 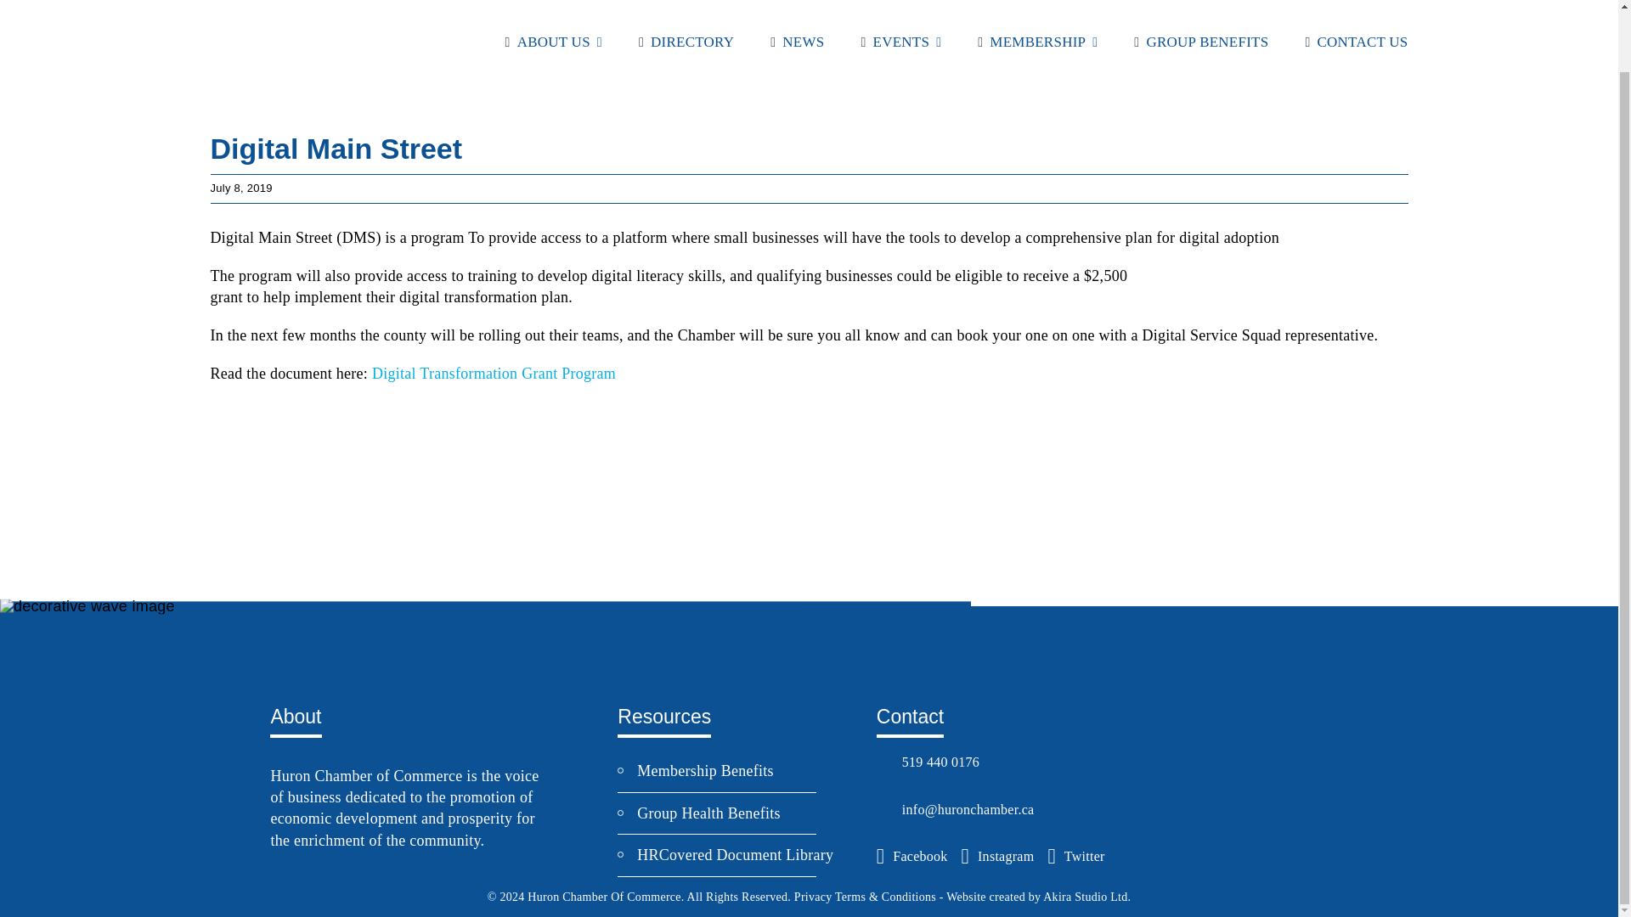 What do you see at coordinates (87, 606) in the screenshot?
I see `decorative wave image` at bounding box center [87, 606].